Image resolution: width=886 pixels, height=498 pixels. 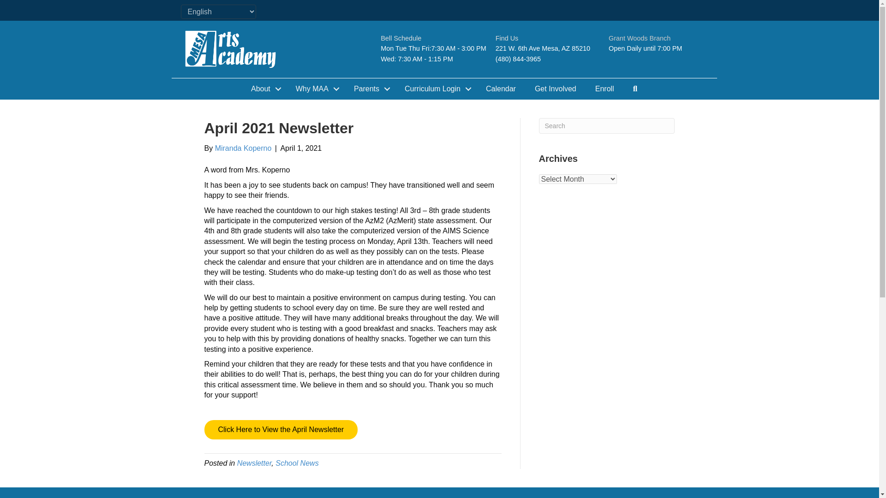 I want to click on Type and press Enter to search., so click(x=607, y=125).